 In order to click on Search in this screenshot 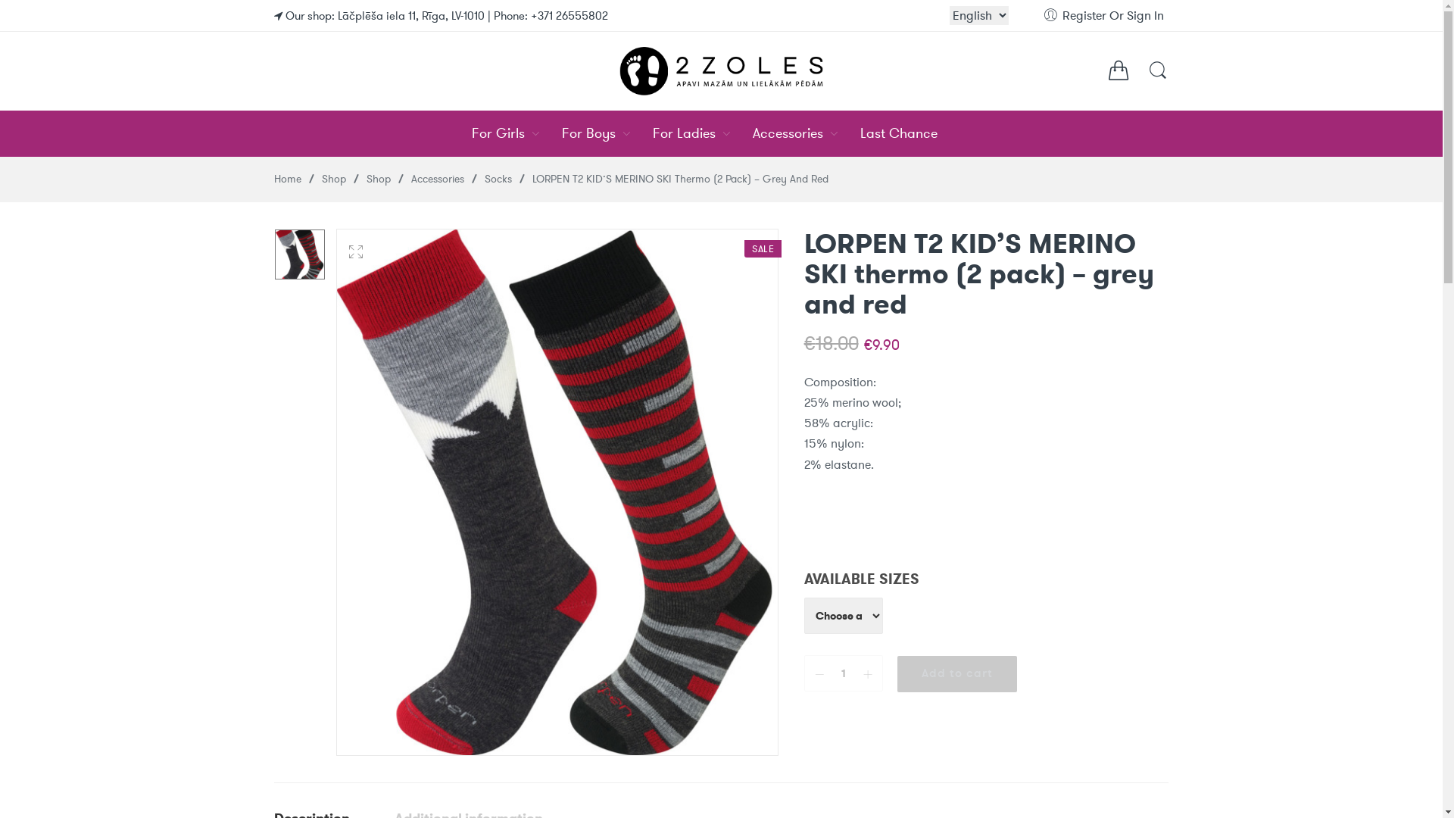, I will do `click(1158, 77)`.